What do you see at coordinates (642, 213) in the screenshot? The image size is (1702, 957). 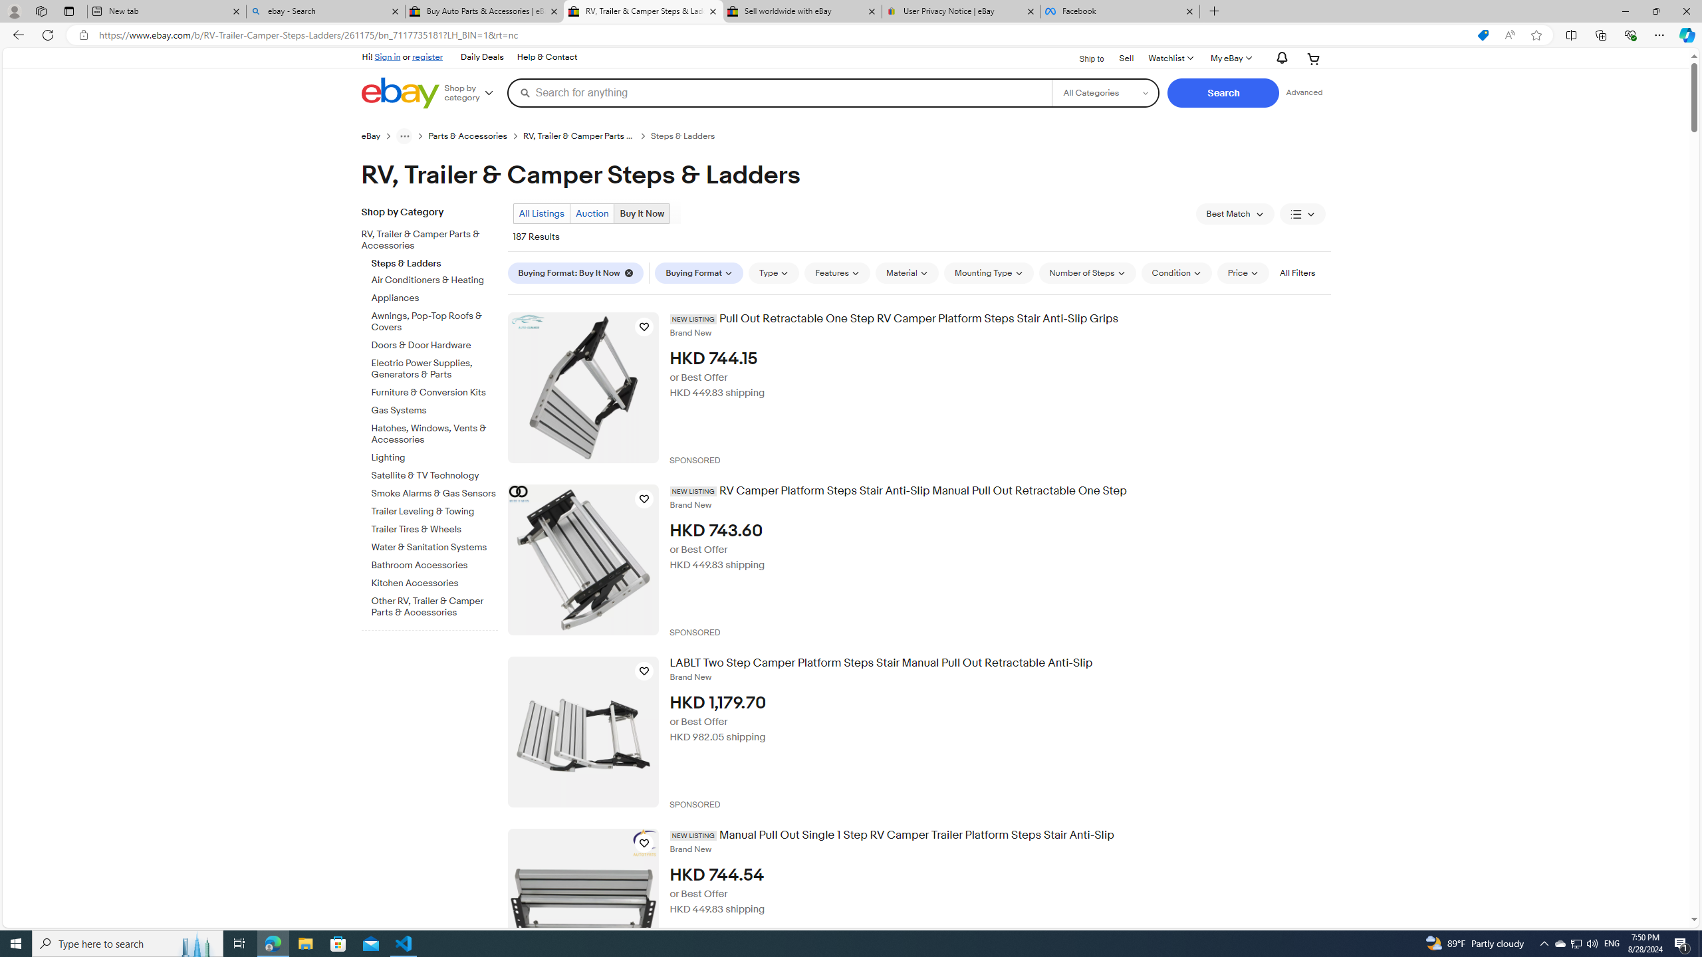 I see `Buy It Now` at bounding box center [642, 213].